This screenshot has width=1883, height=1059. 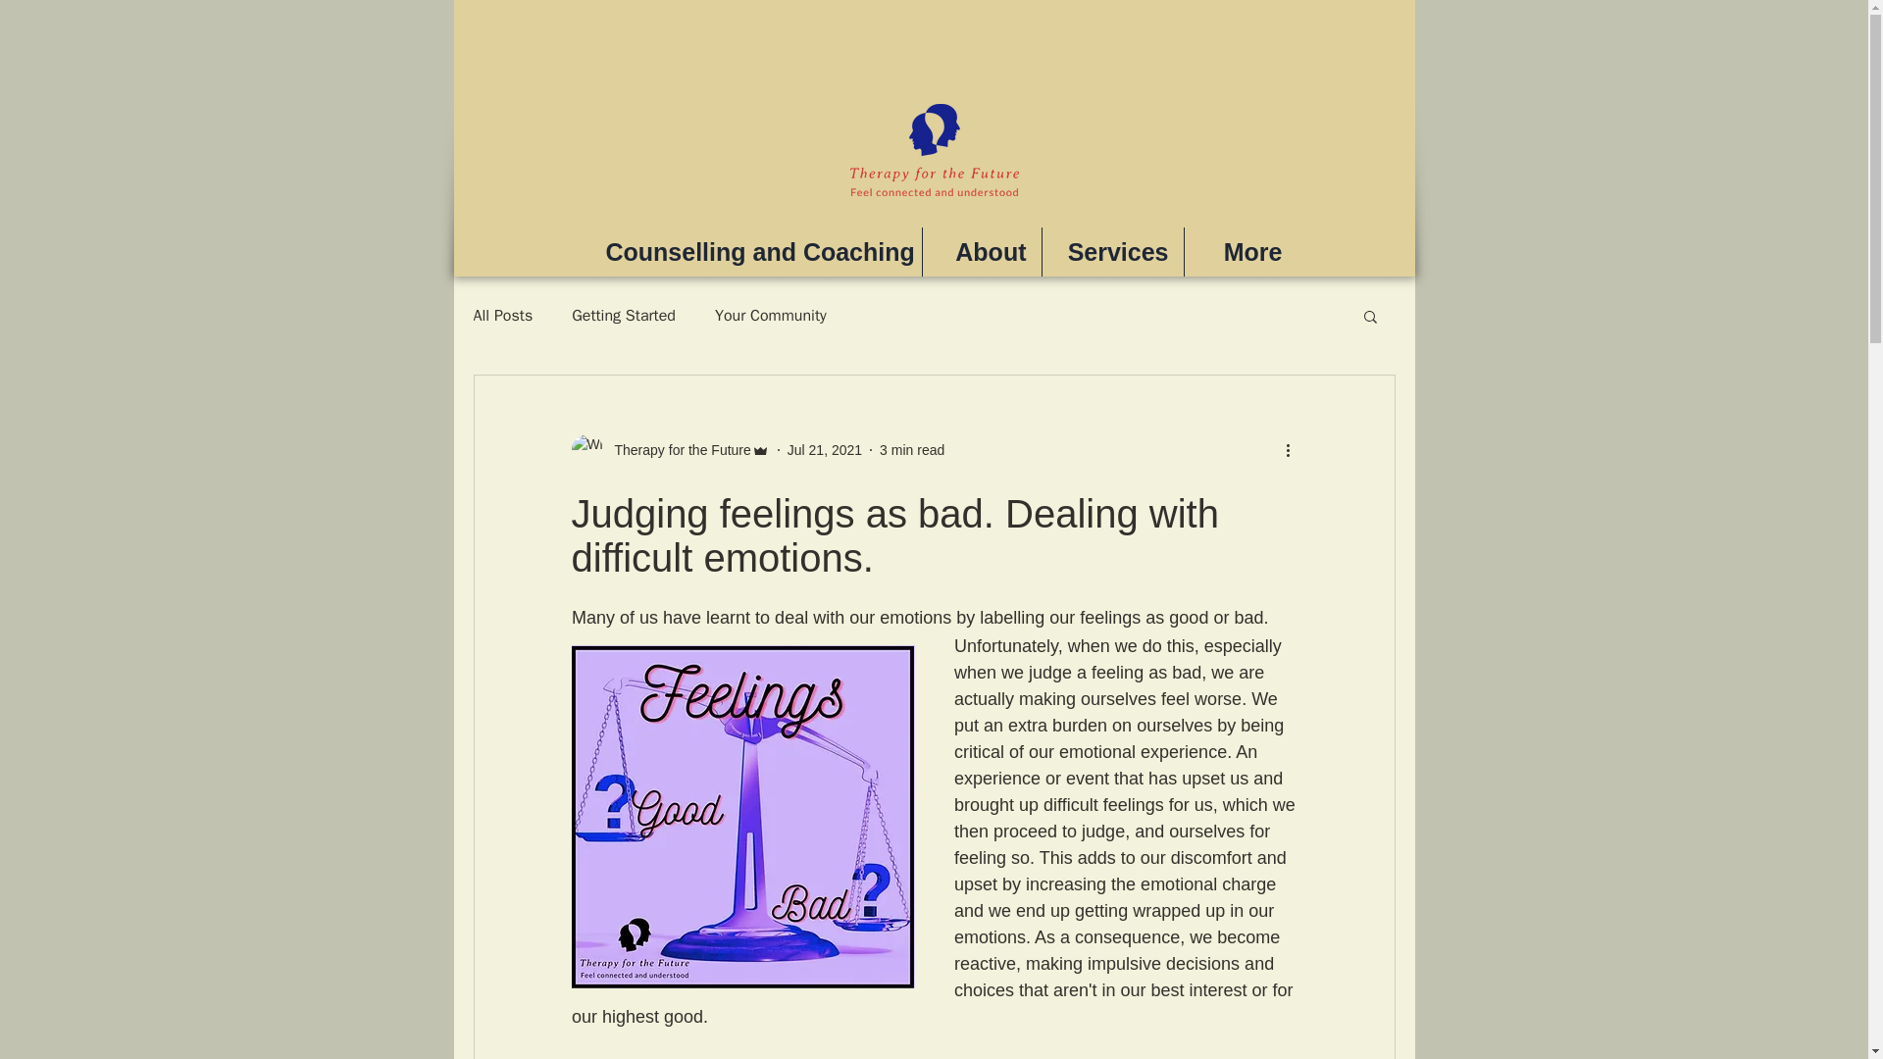 What do you see at coordinates (669, 449) in the screenshot?
I see `Therapy for the Future` at bounding box center [669, 449].